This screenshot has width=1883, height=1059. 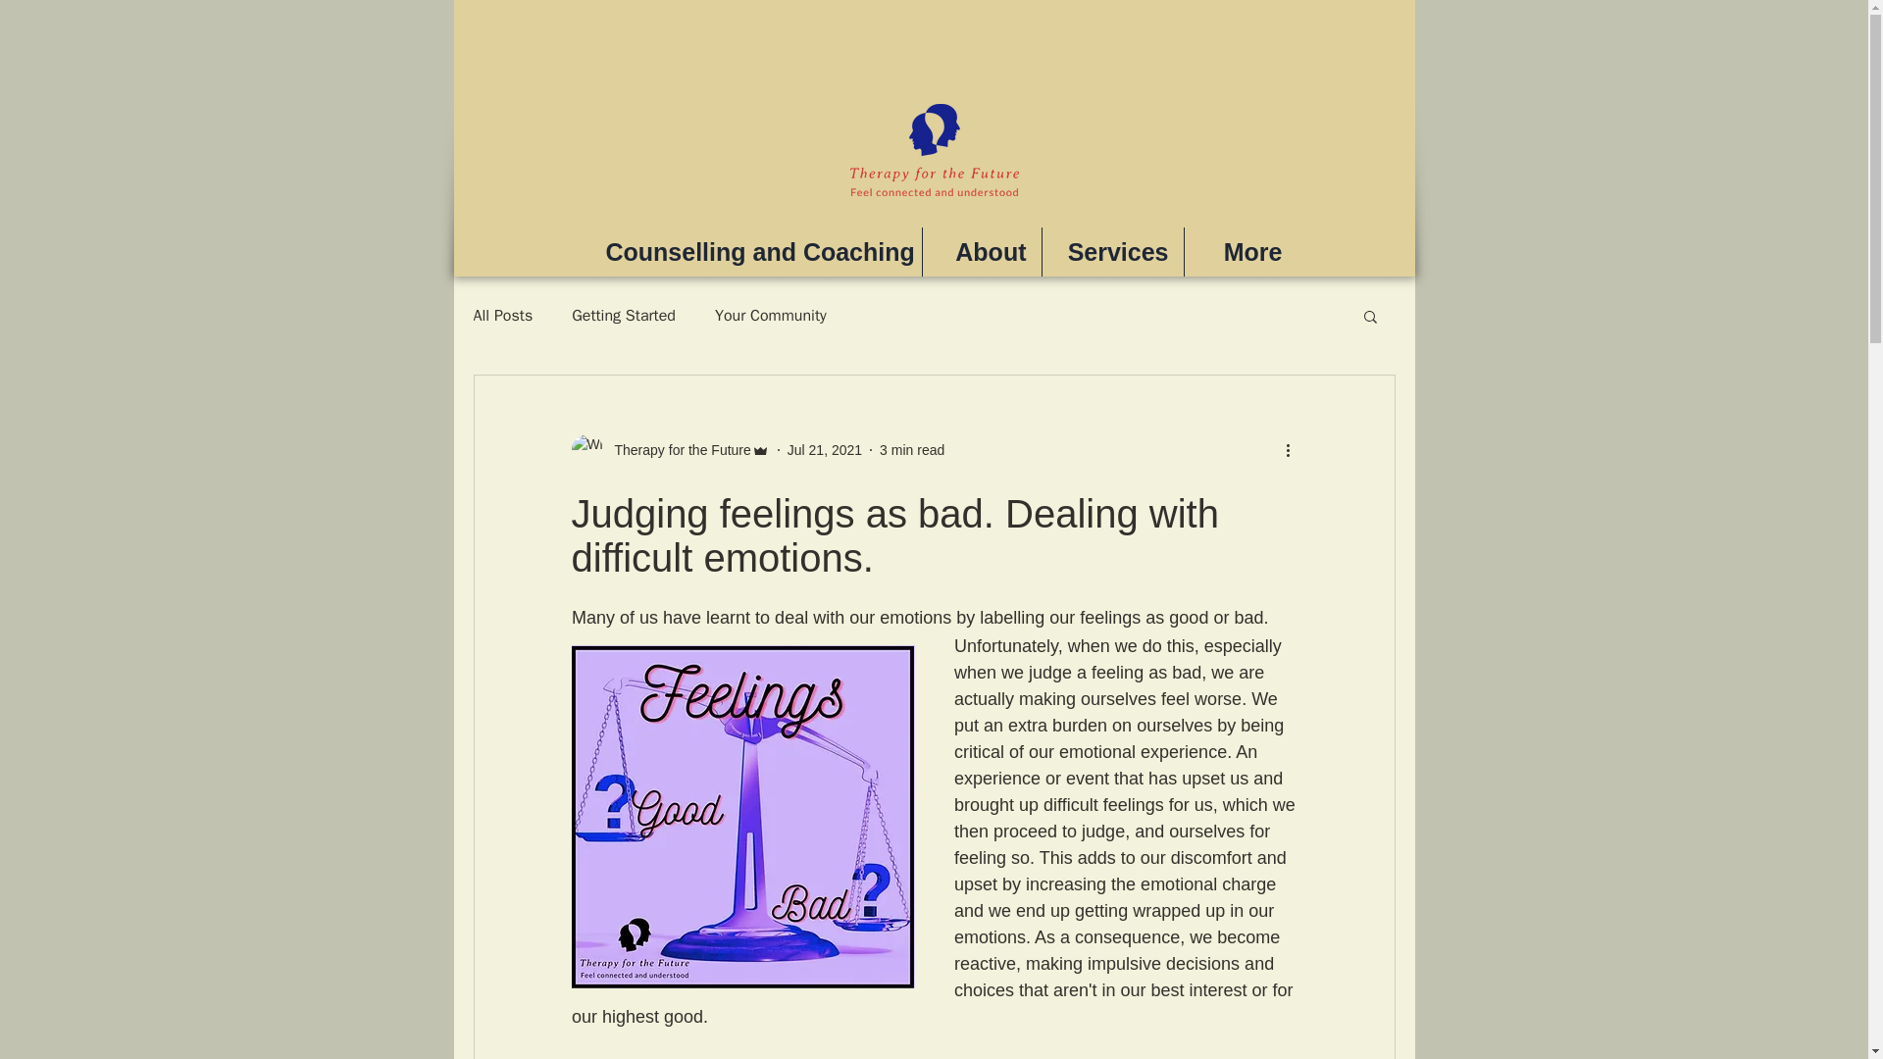 What do you see at coordinates (669, 449) in the screenshot?
I see `Therapy for the Future` at bounding box center [669, 449].